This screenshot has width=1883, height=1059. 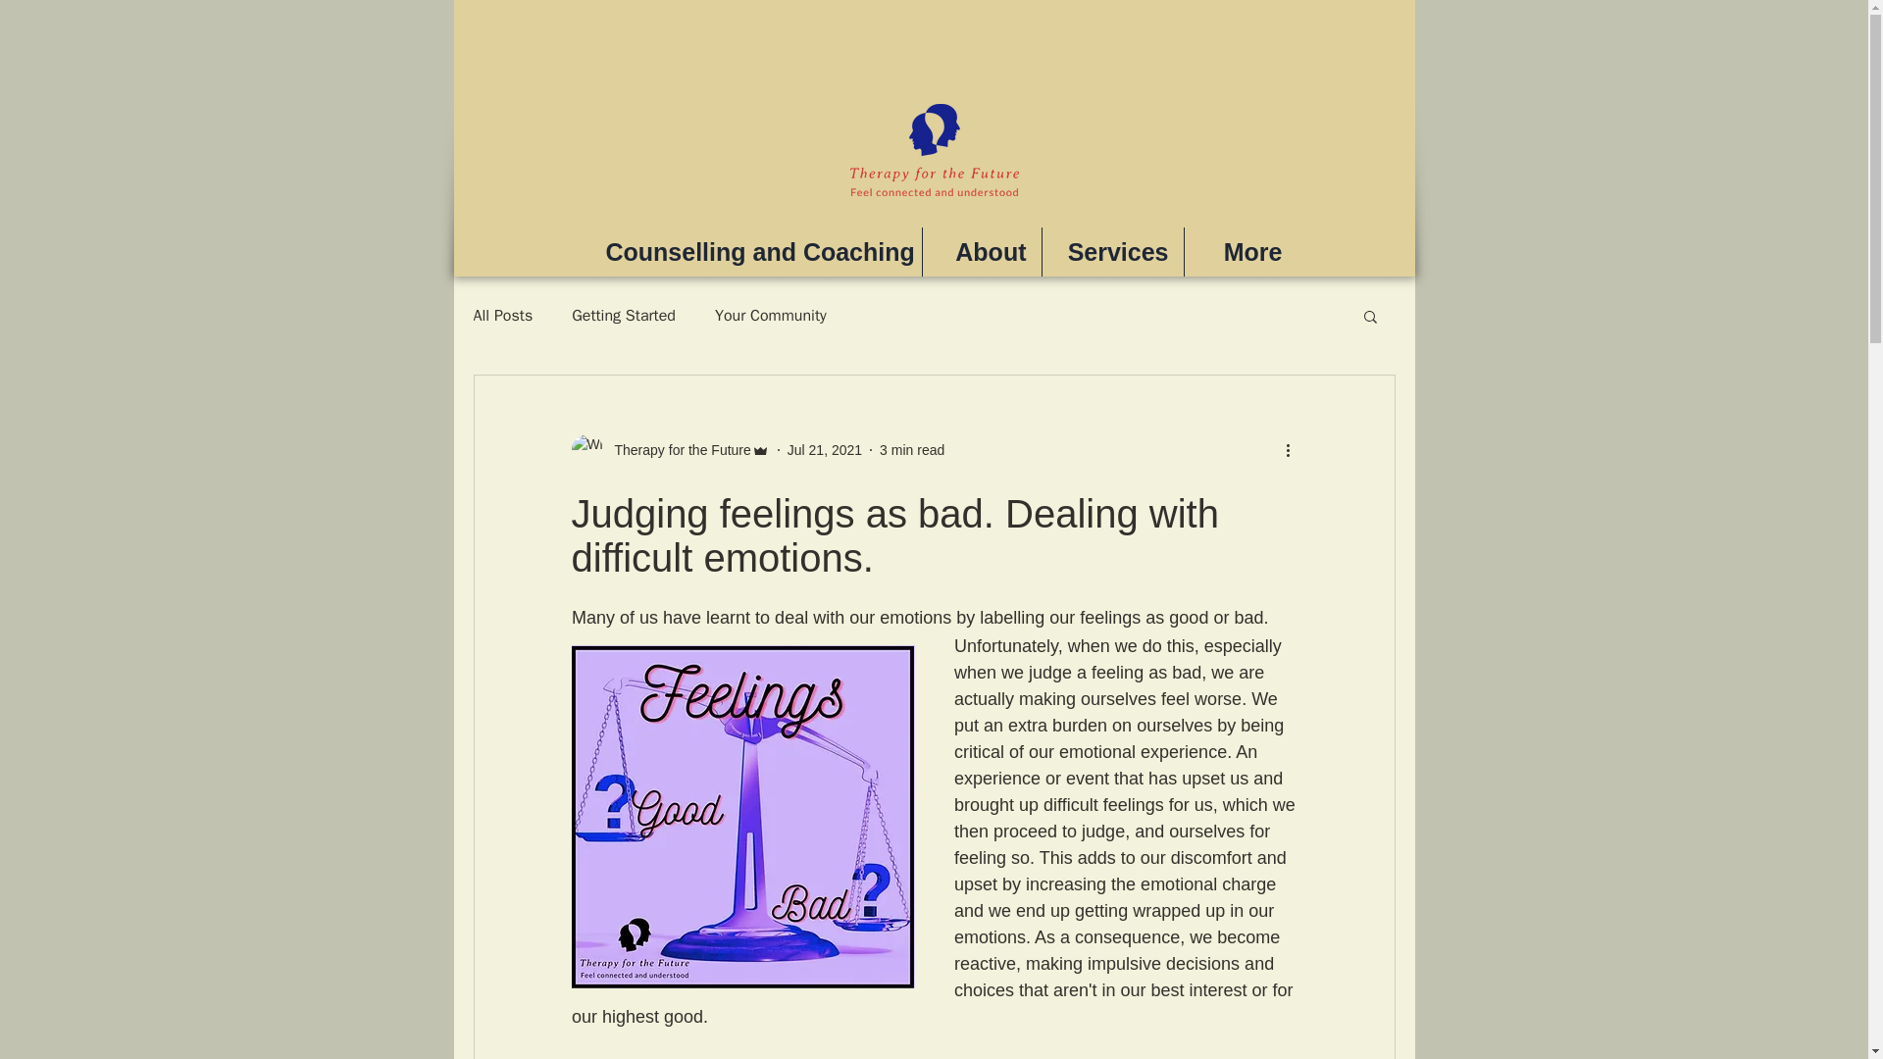 What do you see at coordinates (669, 449) in the screenshot?
I see `Therapy for the Future` at bounding box center [669, 449].